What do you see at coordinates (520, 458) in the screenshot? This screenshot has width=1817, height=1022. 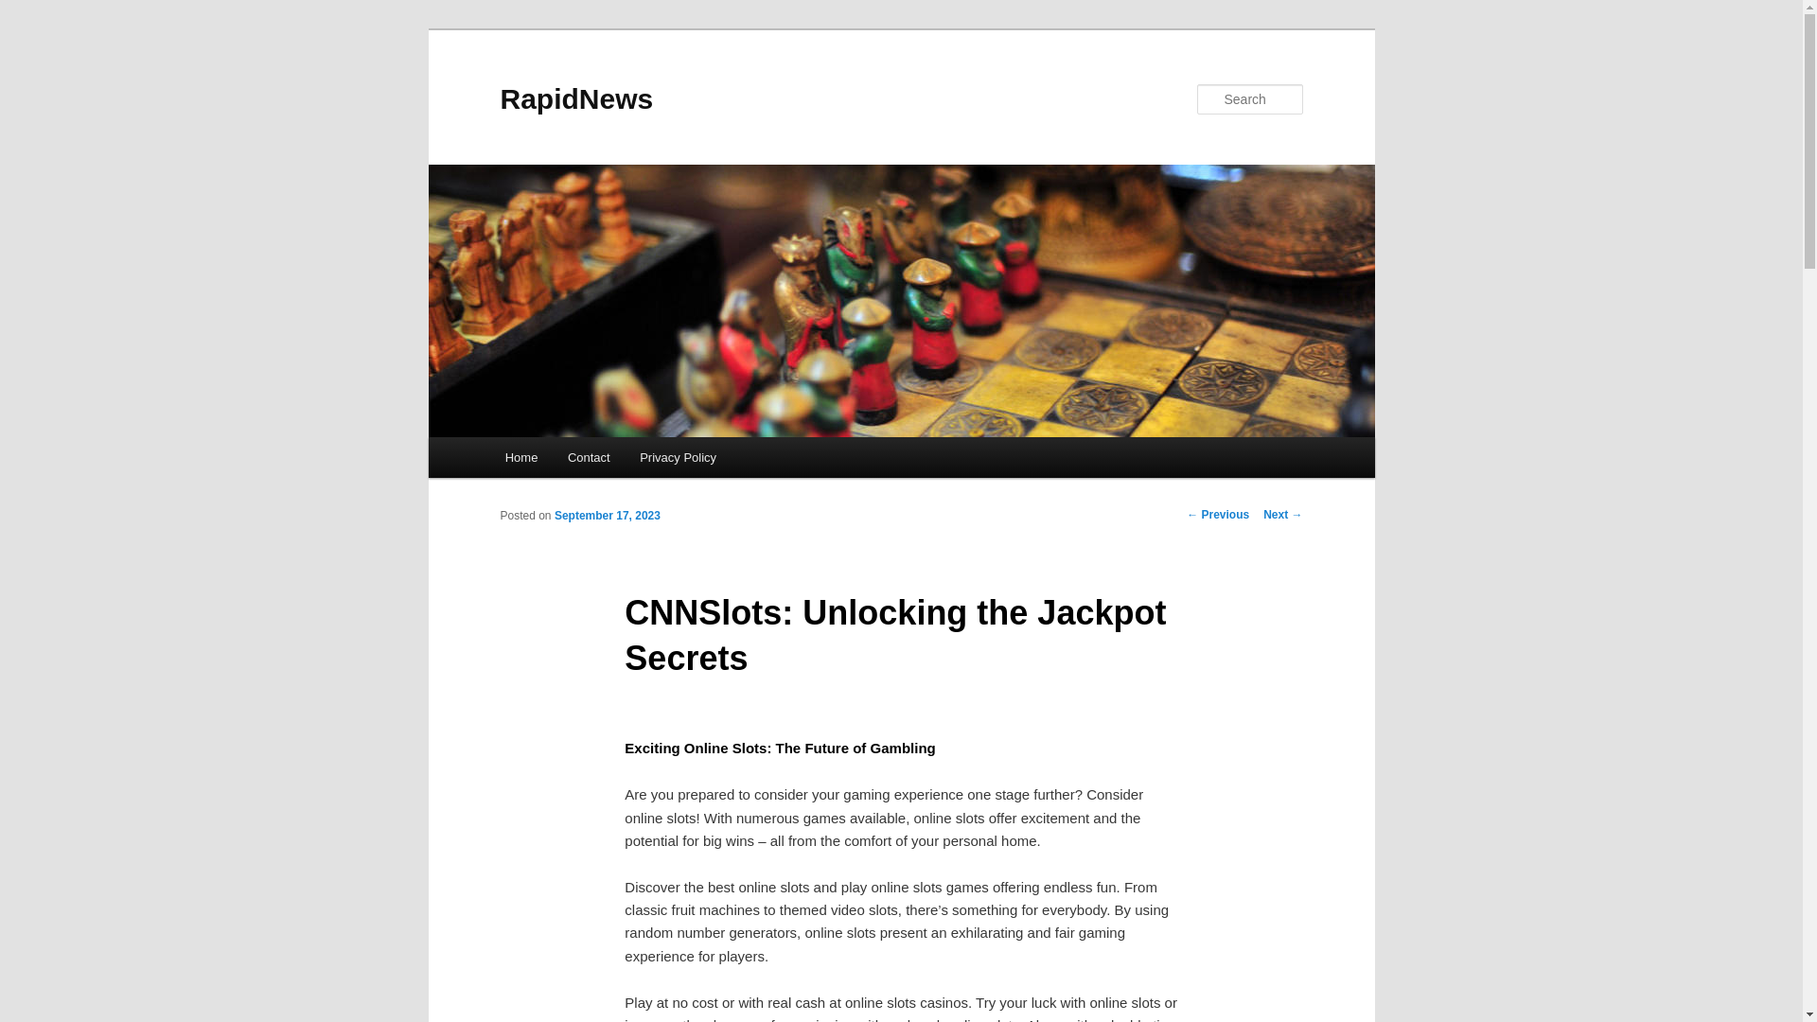 I see `Home` at bounding box center [520, 458].